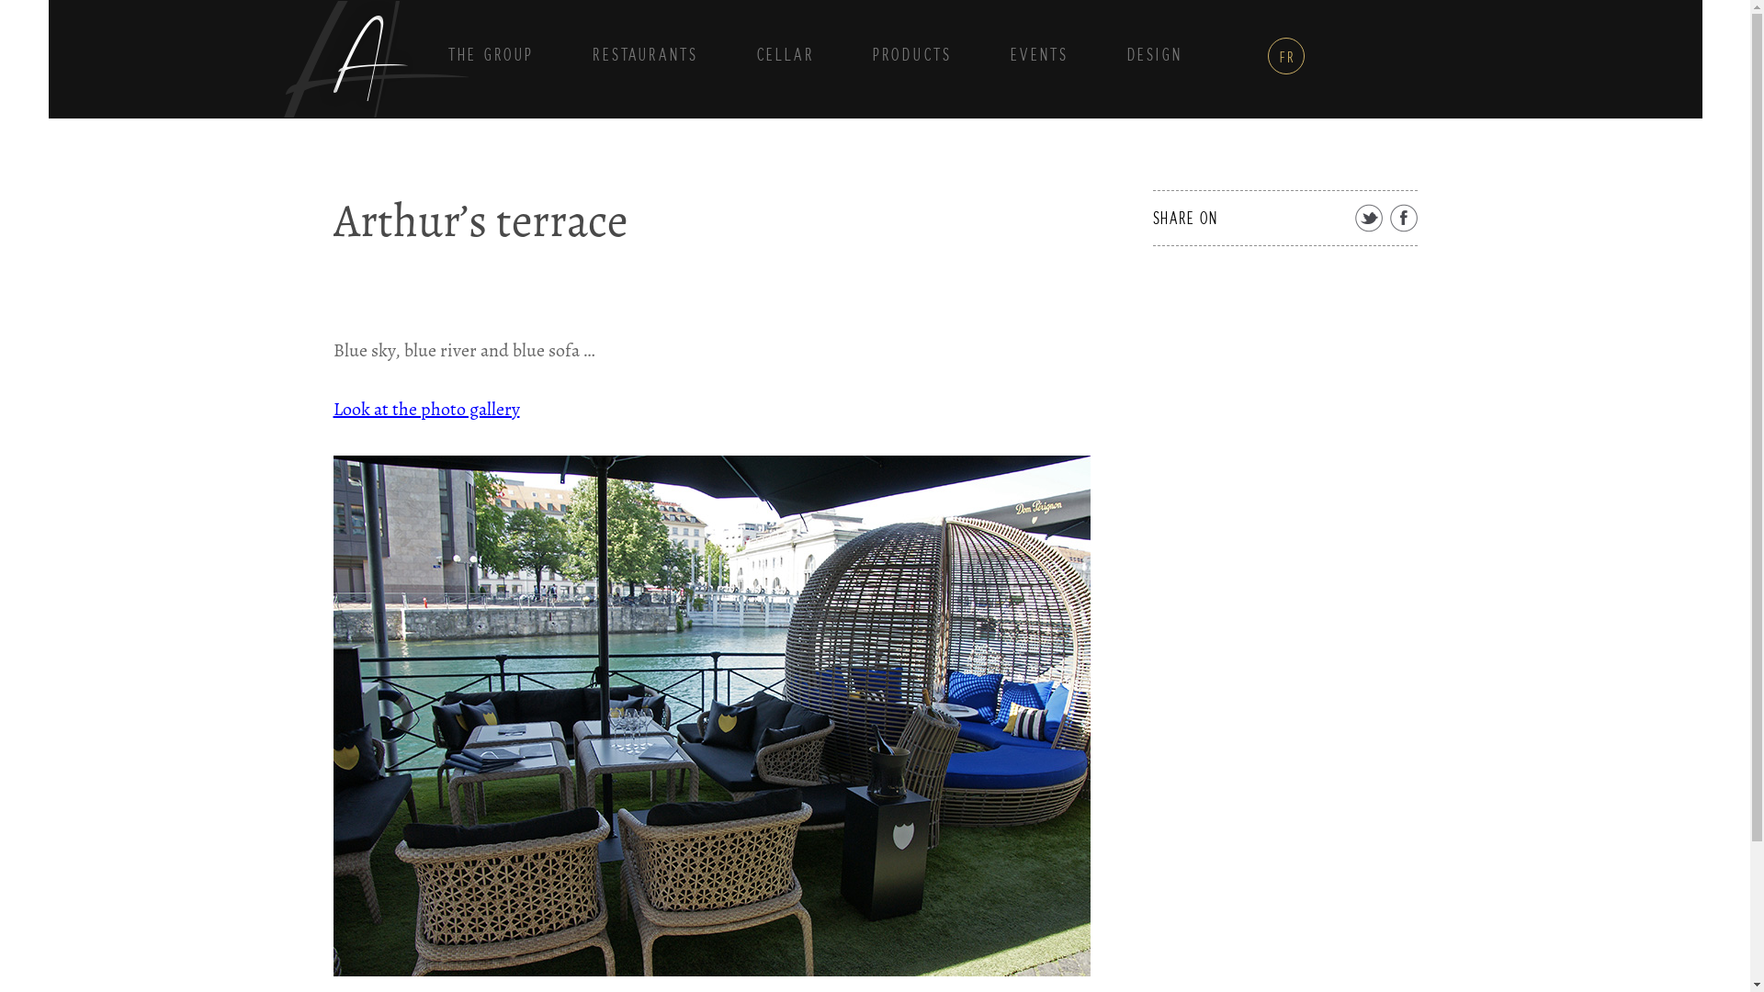 The width and height of the screenshot is (1764, 992). Describe the element at coordinates (786, 56) in the screenshot. I see `CELLAR` at that location.